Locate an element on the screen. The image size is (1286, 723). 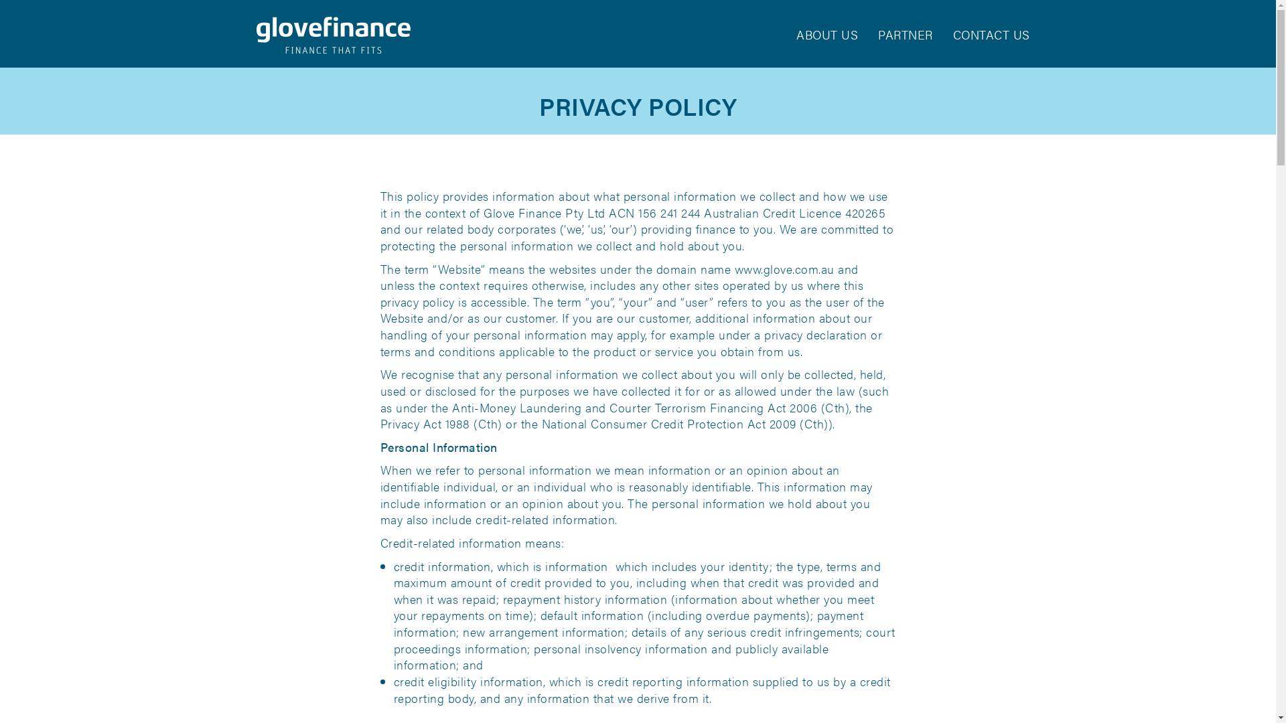
ABOUT US is located at coordinates (827, 35).